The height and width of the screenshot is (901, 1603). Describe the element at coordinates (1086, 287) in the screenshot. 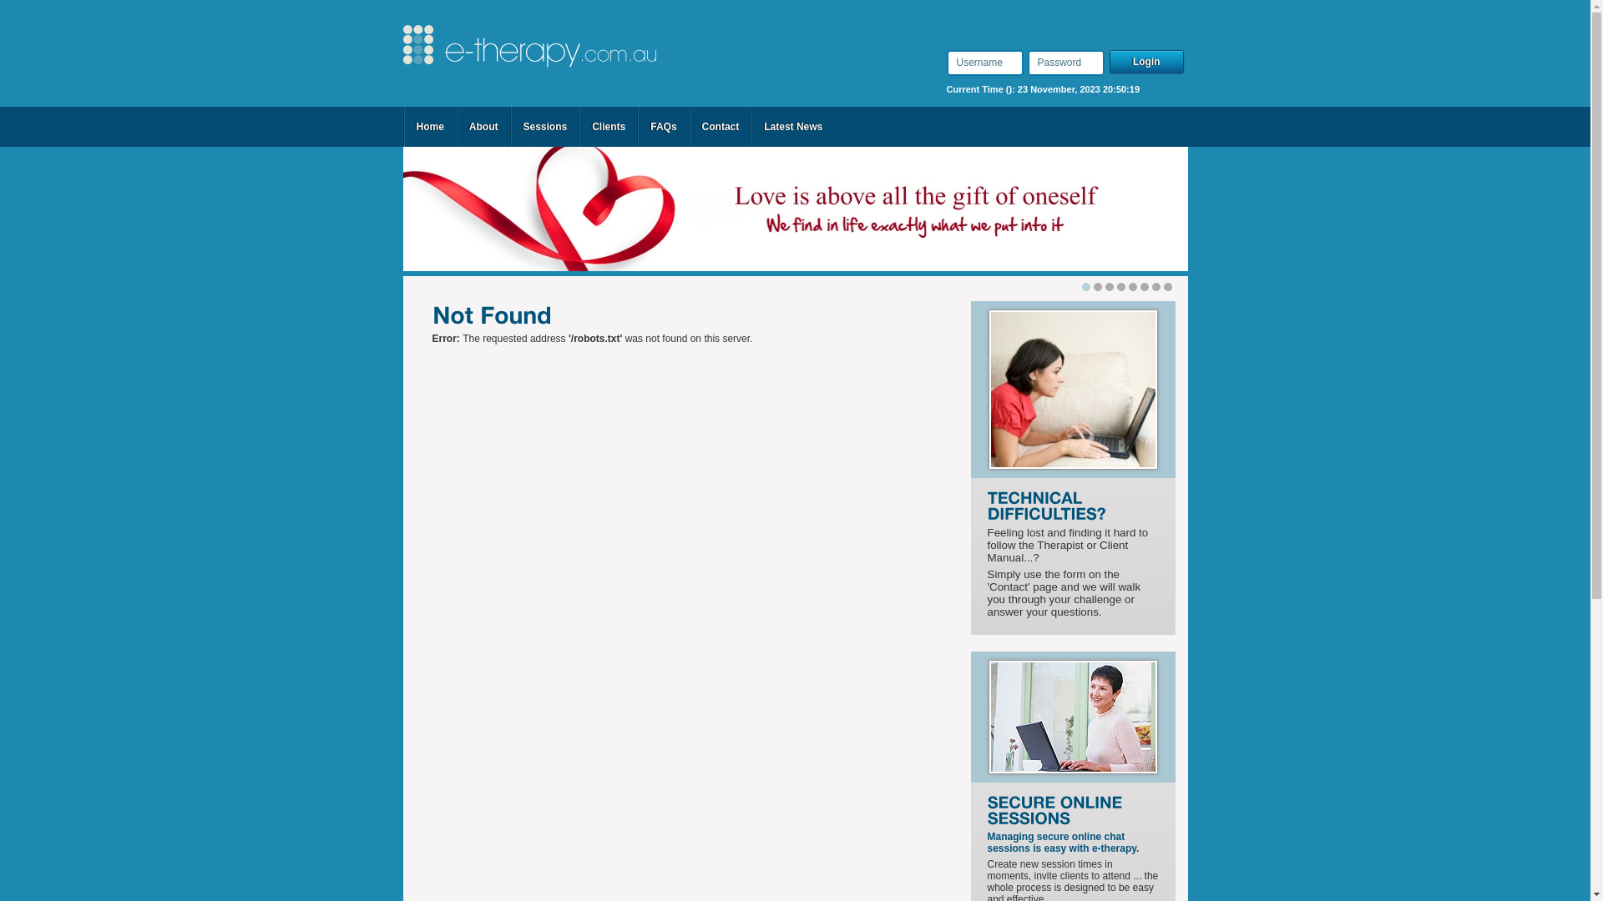

I see `0` at that location.